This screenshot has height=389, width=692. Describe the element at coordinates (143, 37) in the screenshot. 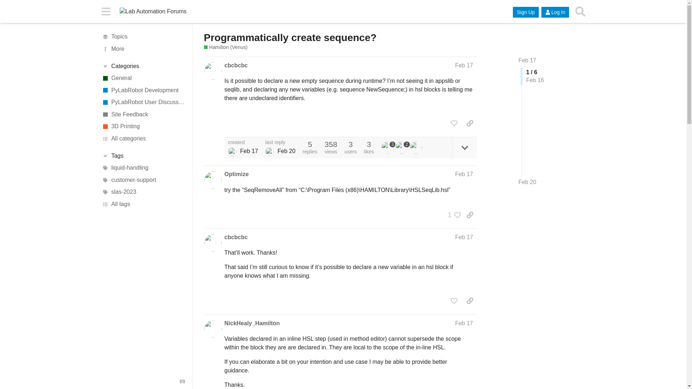

I see `Topics` at that location.